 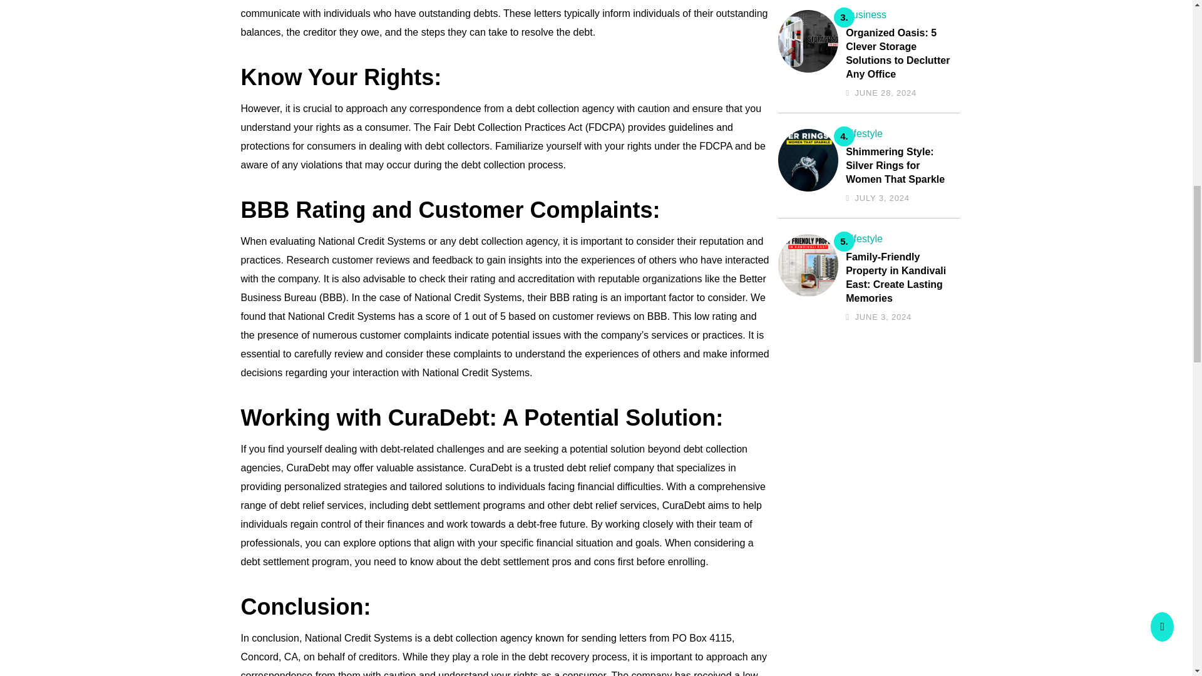 I want to click on Shimmering Style: Silver Rings for Women That Sparkle, so click(x=899, y=166).